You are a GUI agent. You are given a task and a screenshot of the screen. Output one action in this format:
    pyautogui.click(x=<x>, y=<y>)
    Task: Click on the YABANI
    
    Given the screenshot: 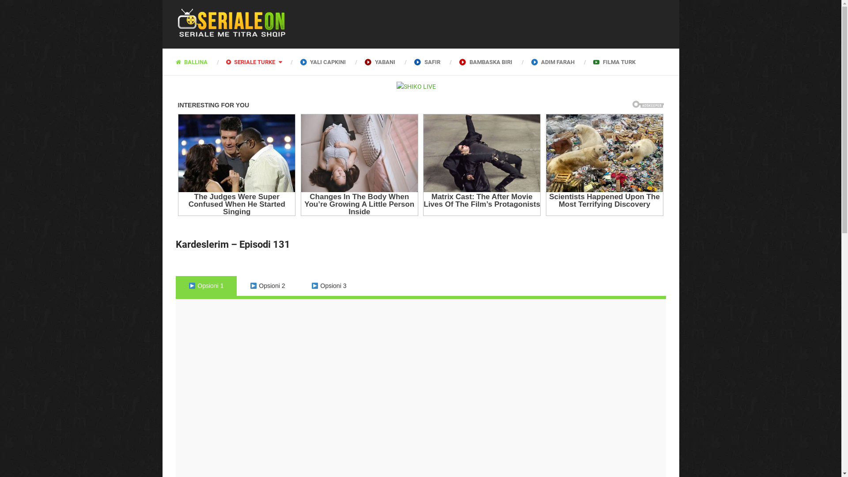 What is the action you would take?
    pyautogui.click(x=380, y=62)
    